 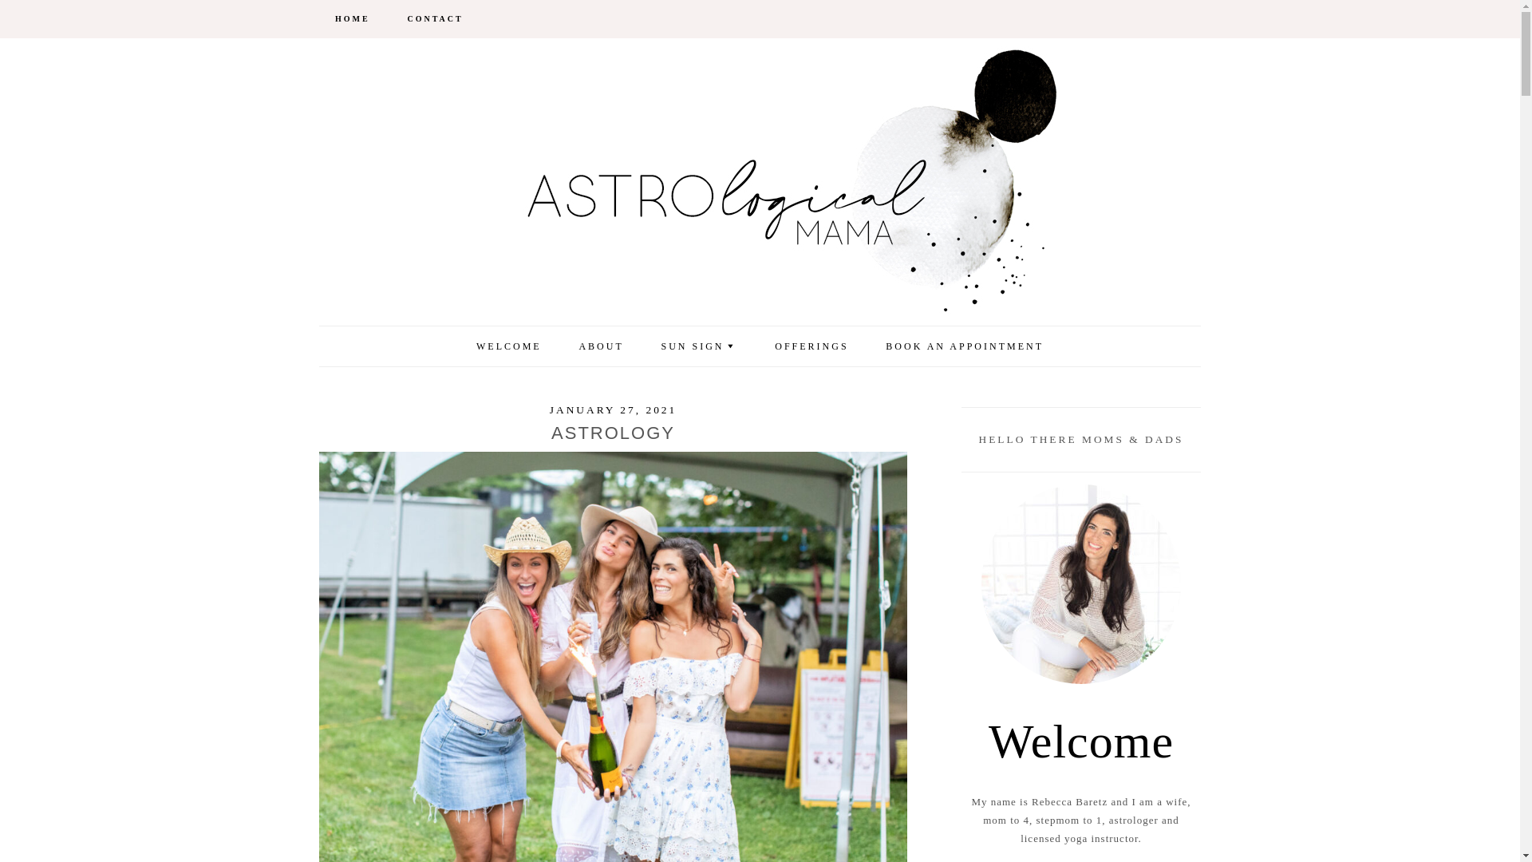 What do you see at coordinates (509, 346) in the screenshot?
I see `WELCOME` at bounding box center [509, 346].